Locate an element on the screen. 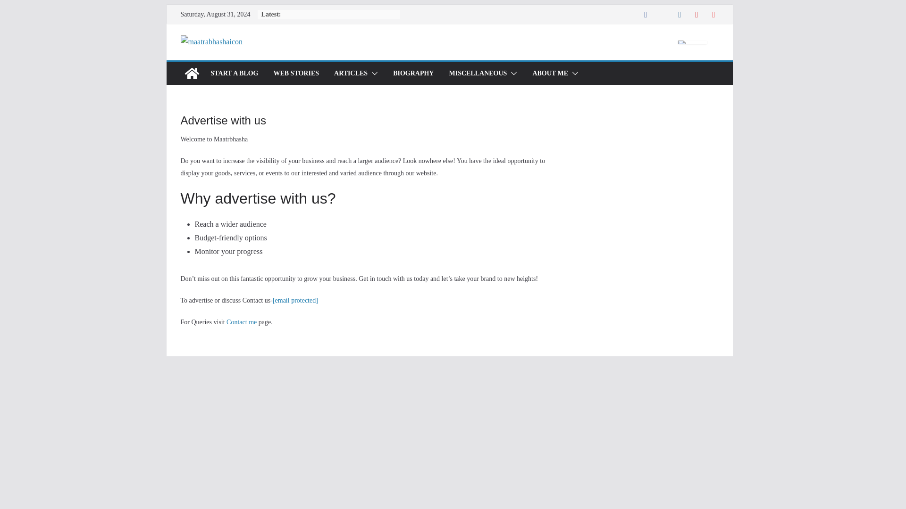 Image resolution: width=906 pixels, height=509 pixels. MaatrBhasha is located at coordinates (192, 74).